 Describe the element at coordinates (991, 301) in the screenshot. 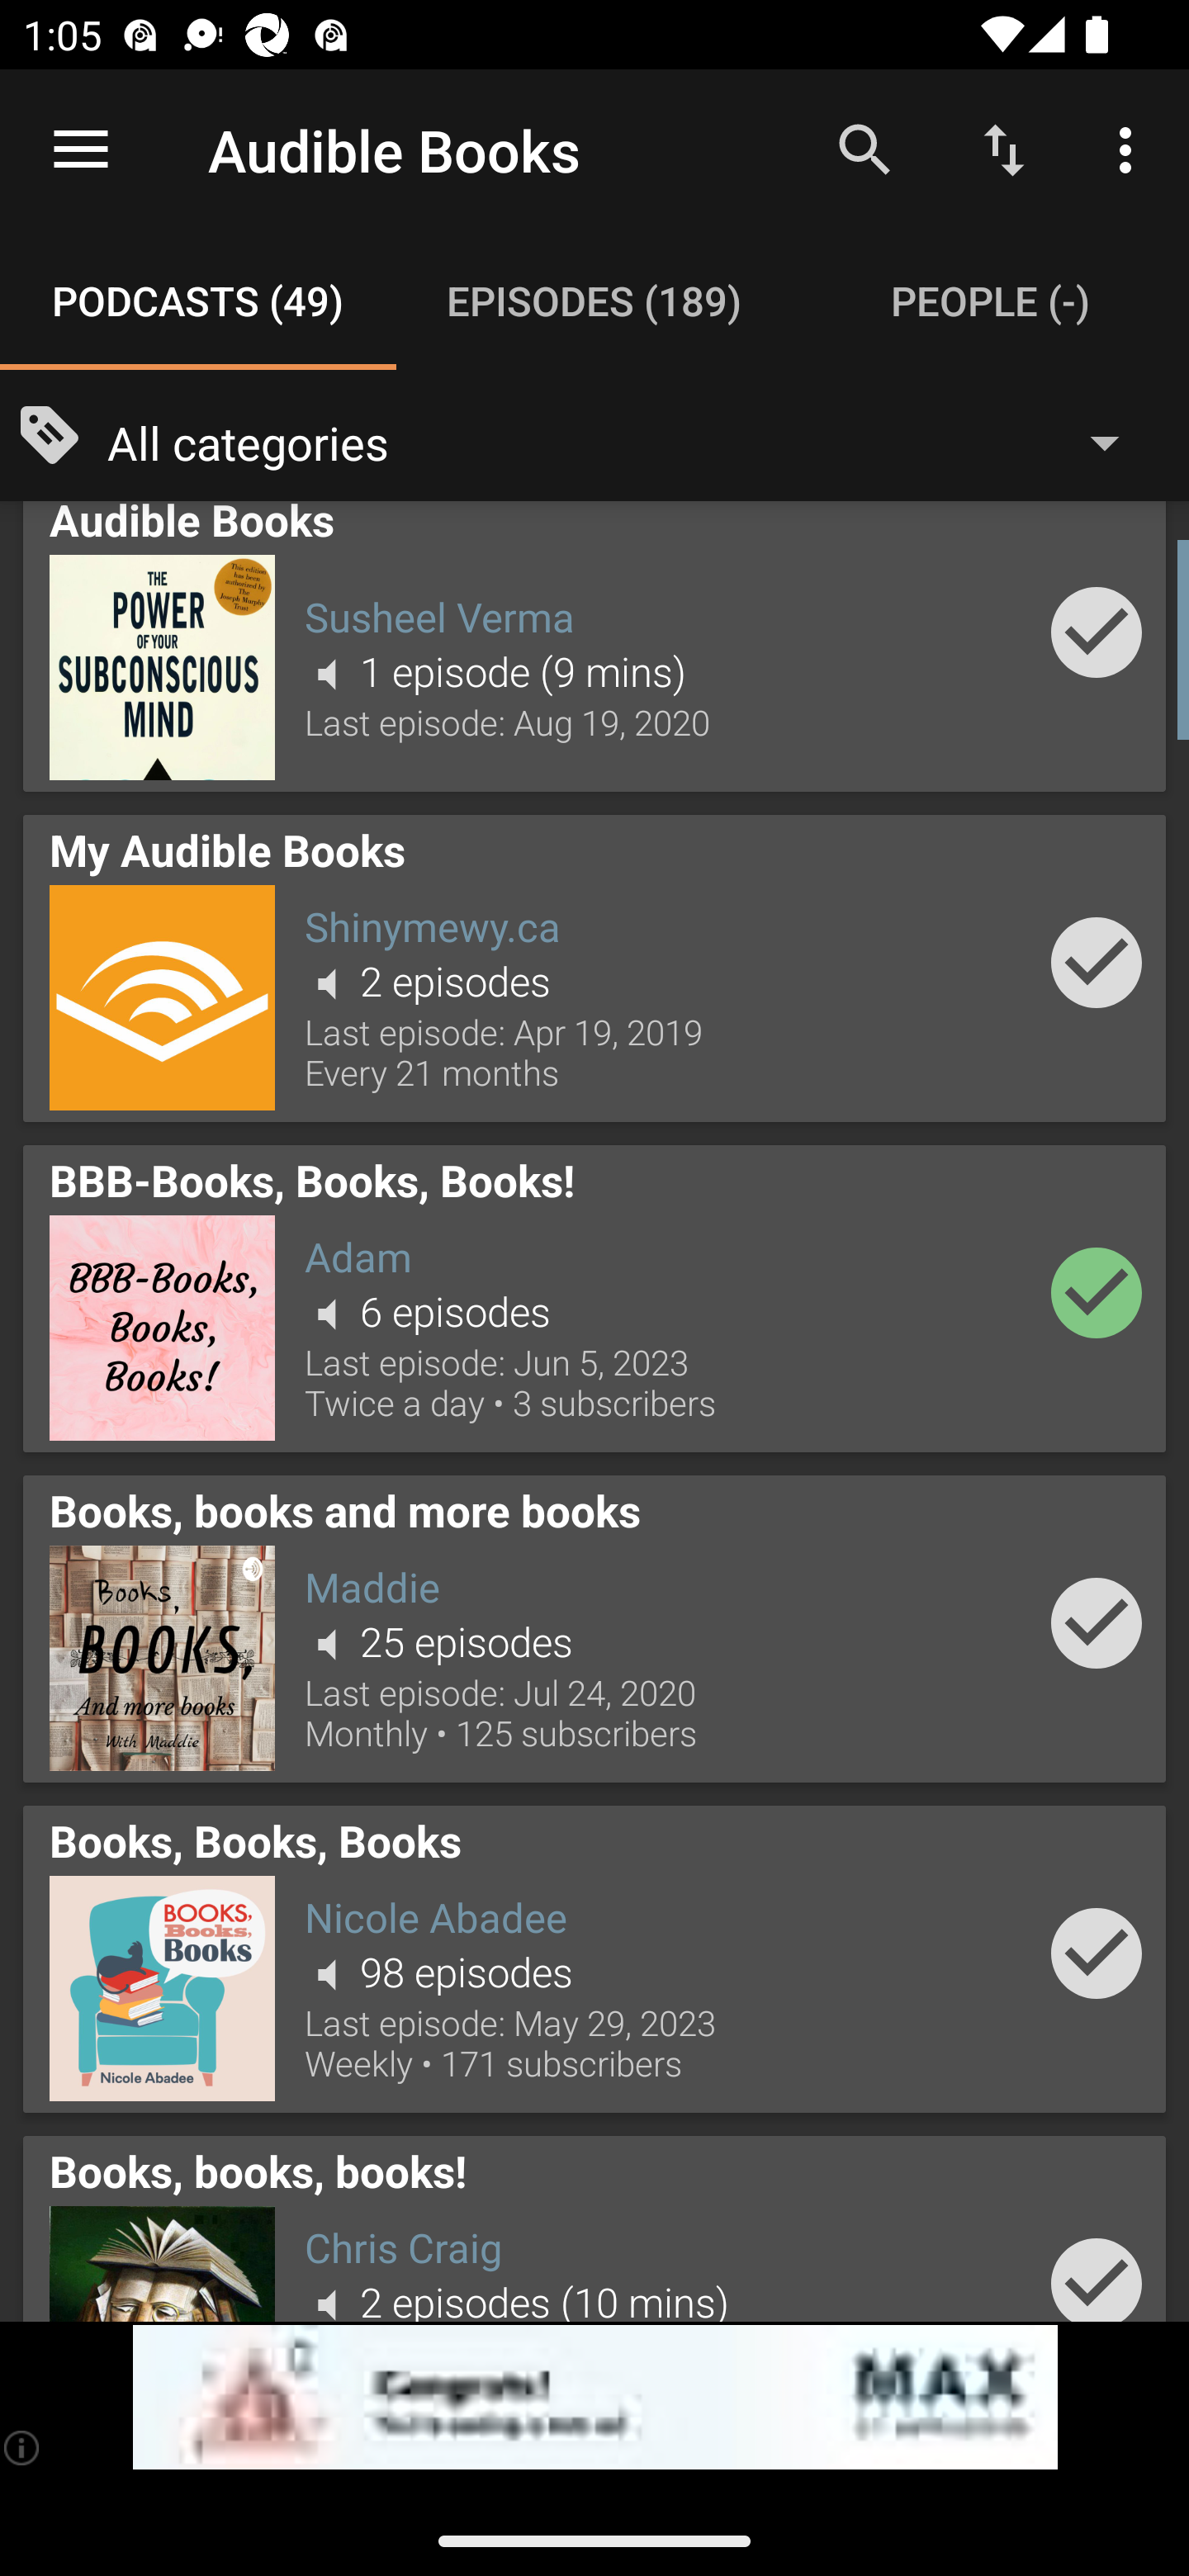

I see `People (-) PEOPLE (-)` at that location.